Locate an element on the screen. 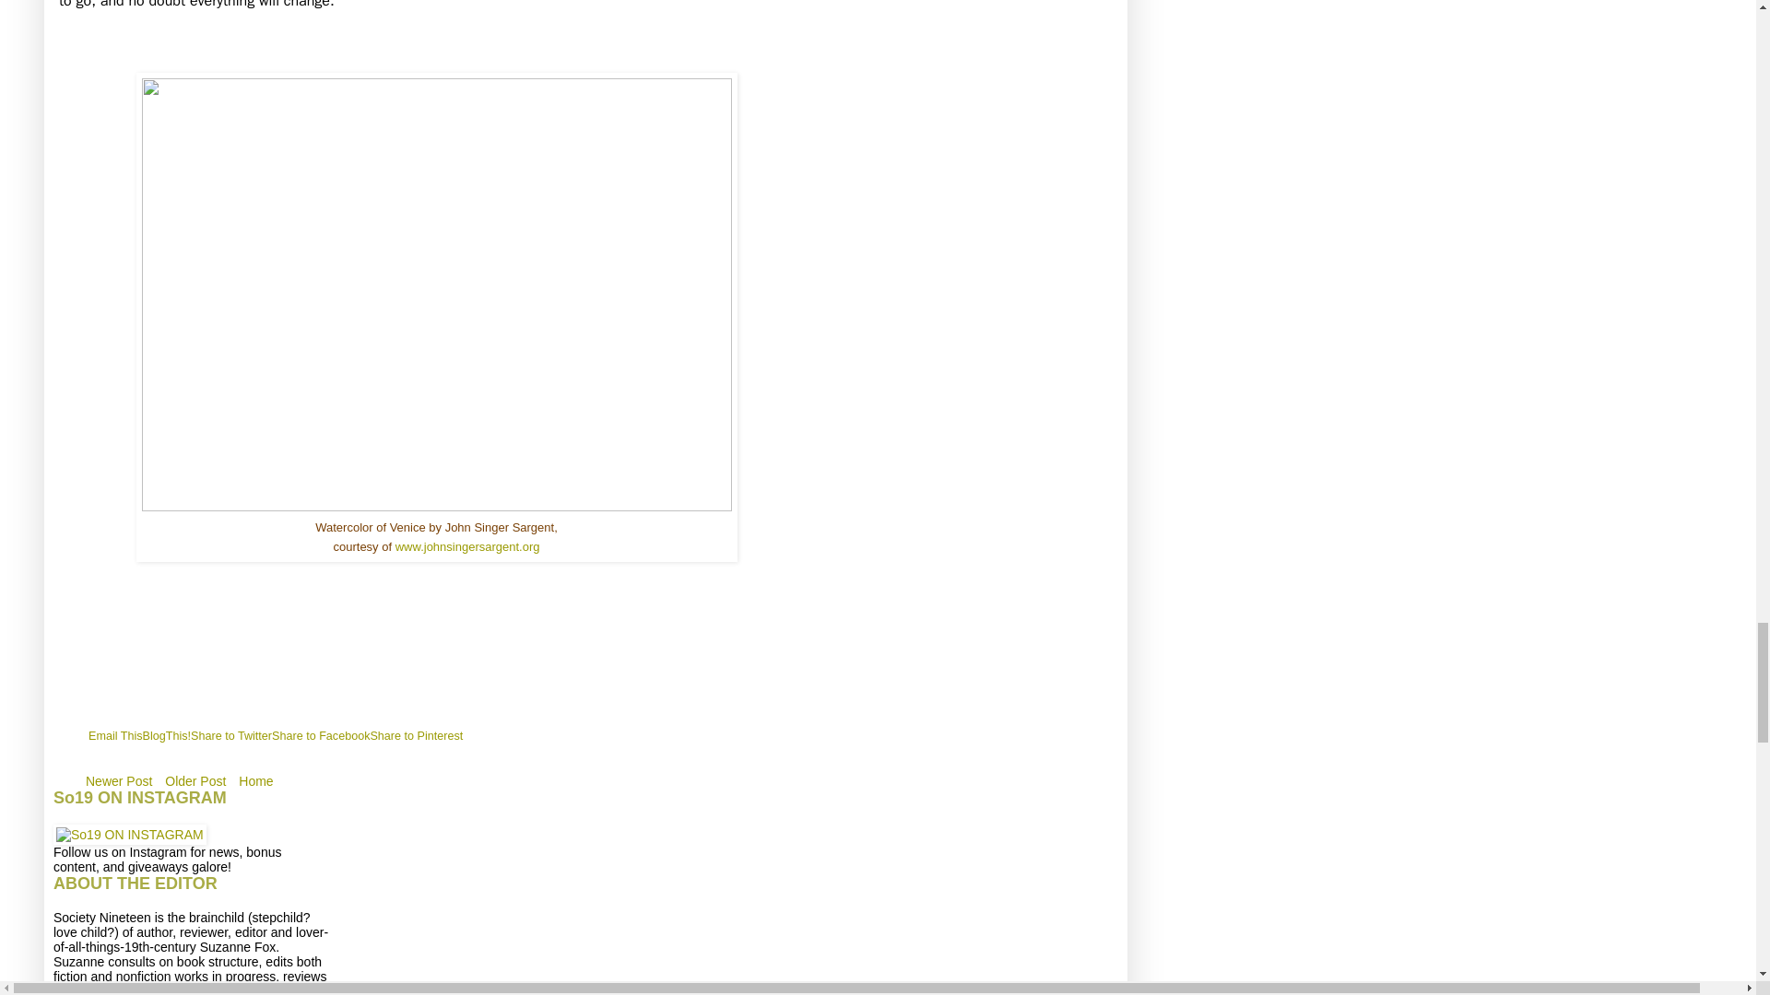 This screenshot has width=1770, height=995. Share to Facebook is located at coordinates (321, 735).